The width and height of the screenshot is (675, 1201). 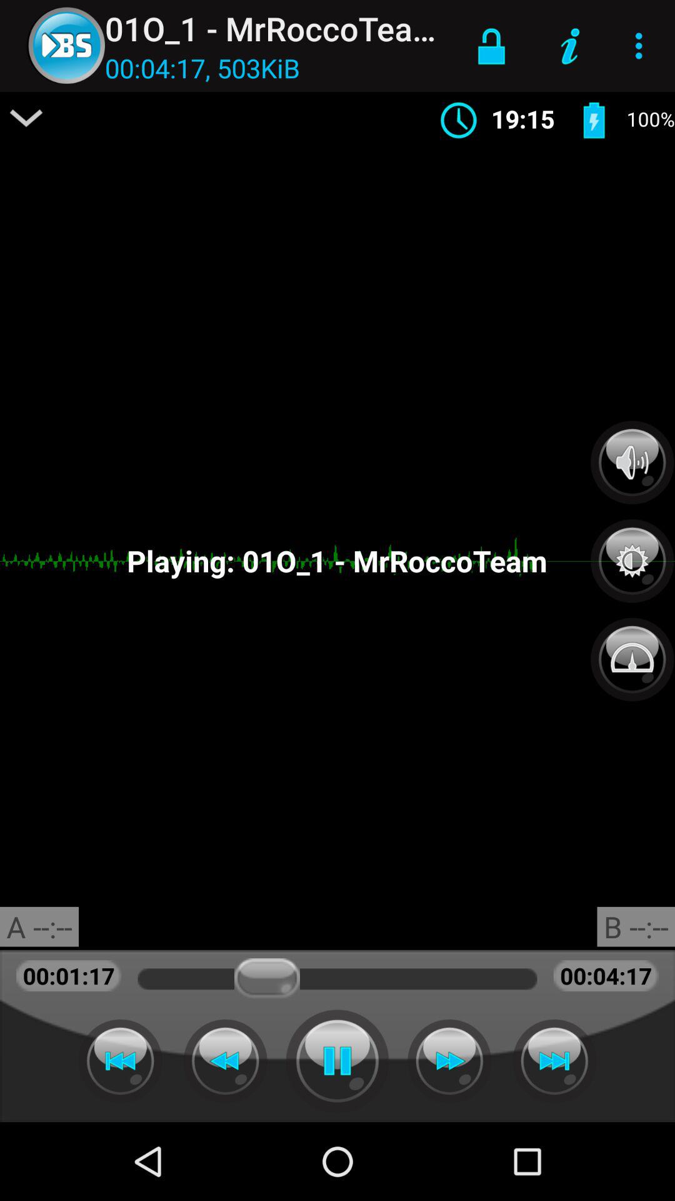 I want to click on pause button, so click(x=337, y=1061).